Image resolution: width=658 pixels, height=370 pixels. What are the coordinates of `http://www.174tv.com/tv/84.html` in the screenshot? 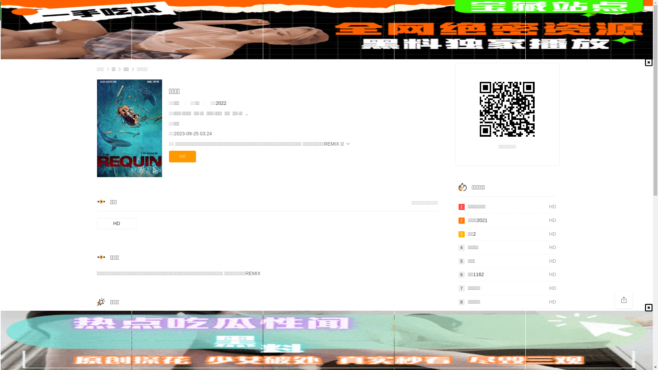 It's located at (507, 109).